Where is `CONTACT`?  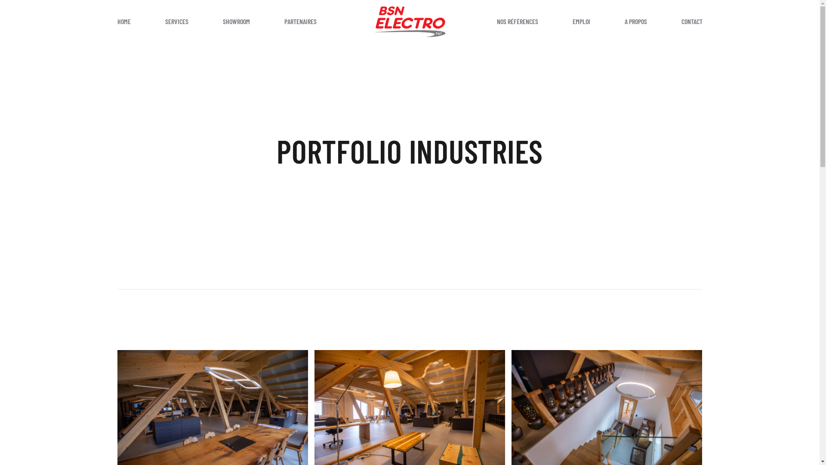 CONTACT is located at coordinates (692, 22).